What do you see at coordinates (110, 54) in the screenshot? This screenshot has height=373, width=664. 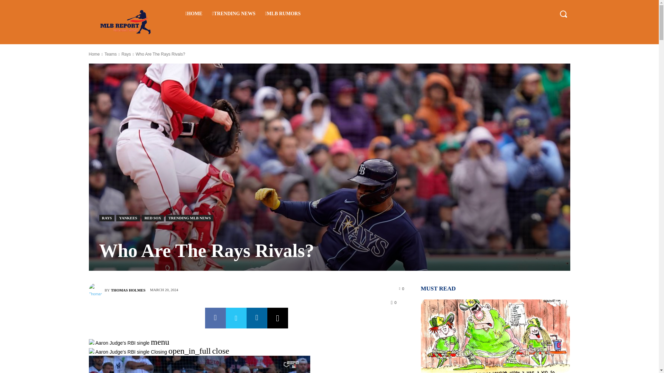 I see `View all posts in Teams` at bounding box center [110, 54].